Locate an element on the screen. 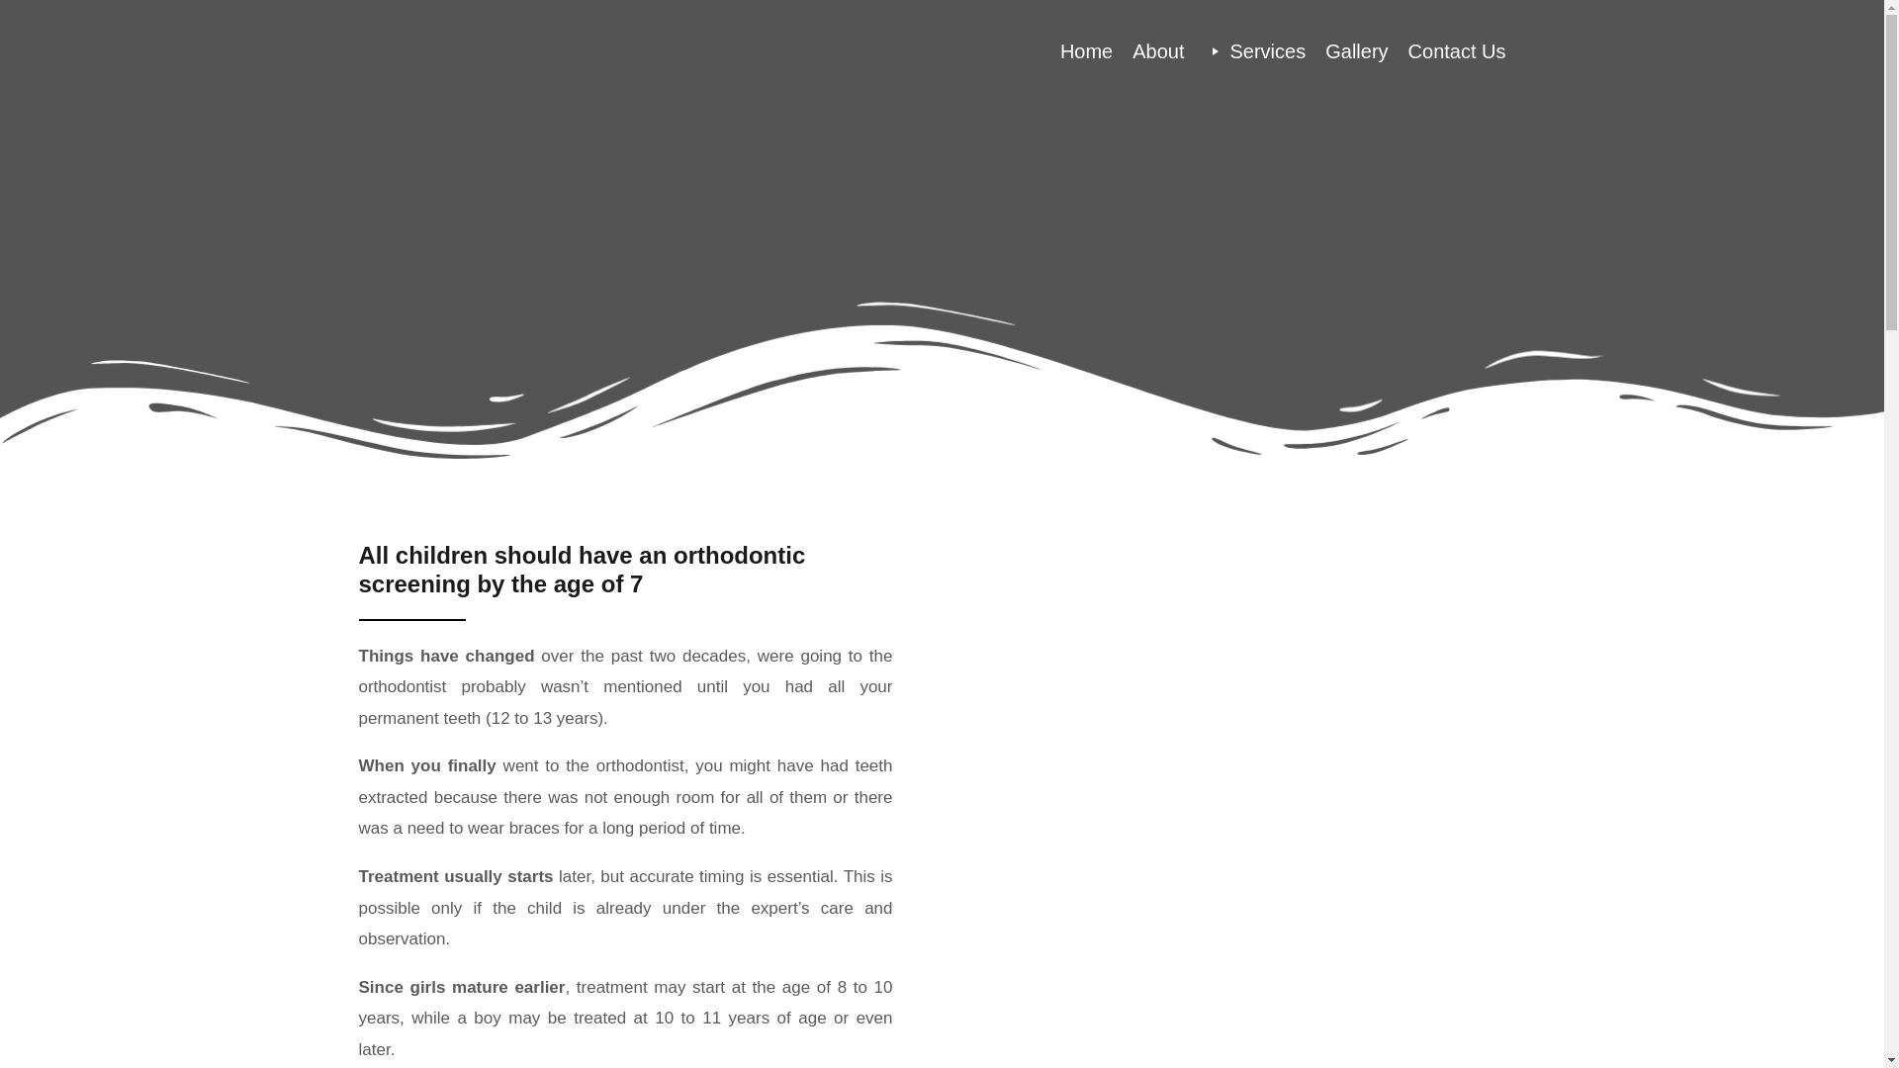 The width and height of the screenshot is (1899, 1068). About is located at coordinates (1157, 51).